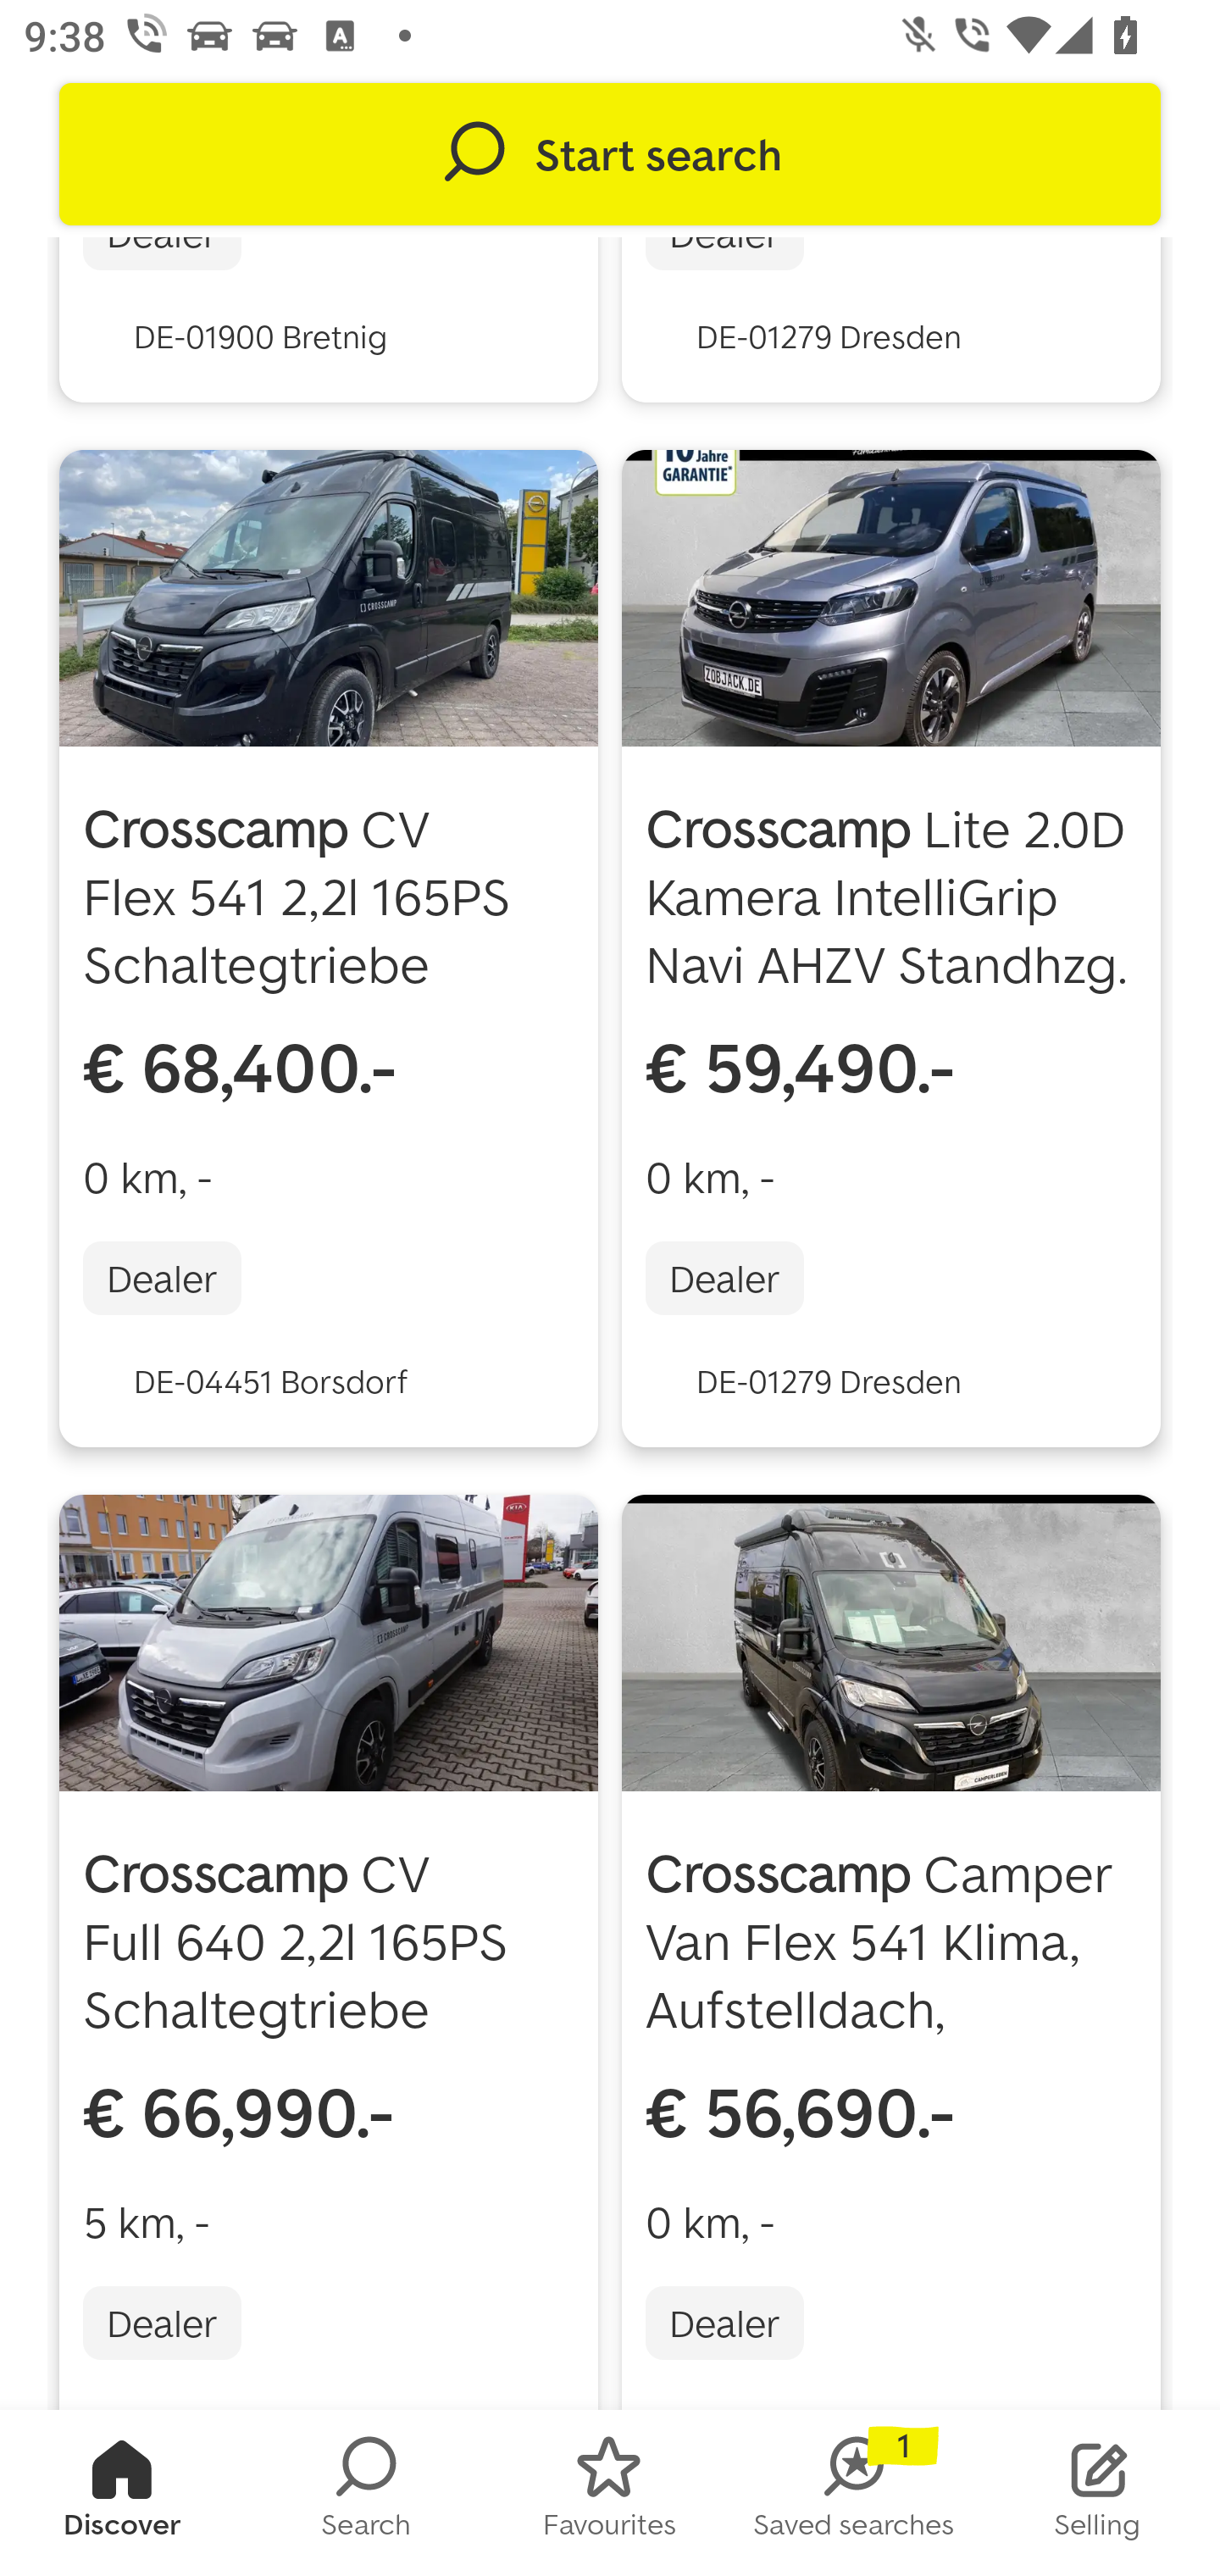  Describe the element at coordinates (1098, 2493) in the screenshot. I see `STOCK_LIST Selling` at that location.